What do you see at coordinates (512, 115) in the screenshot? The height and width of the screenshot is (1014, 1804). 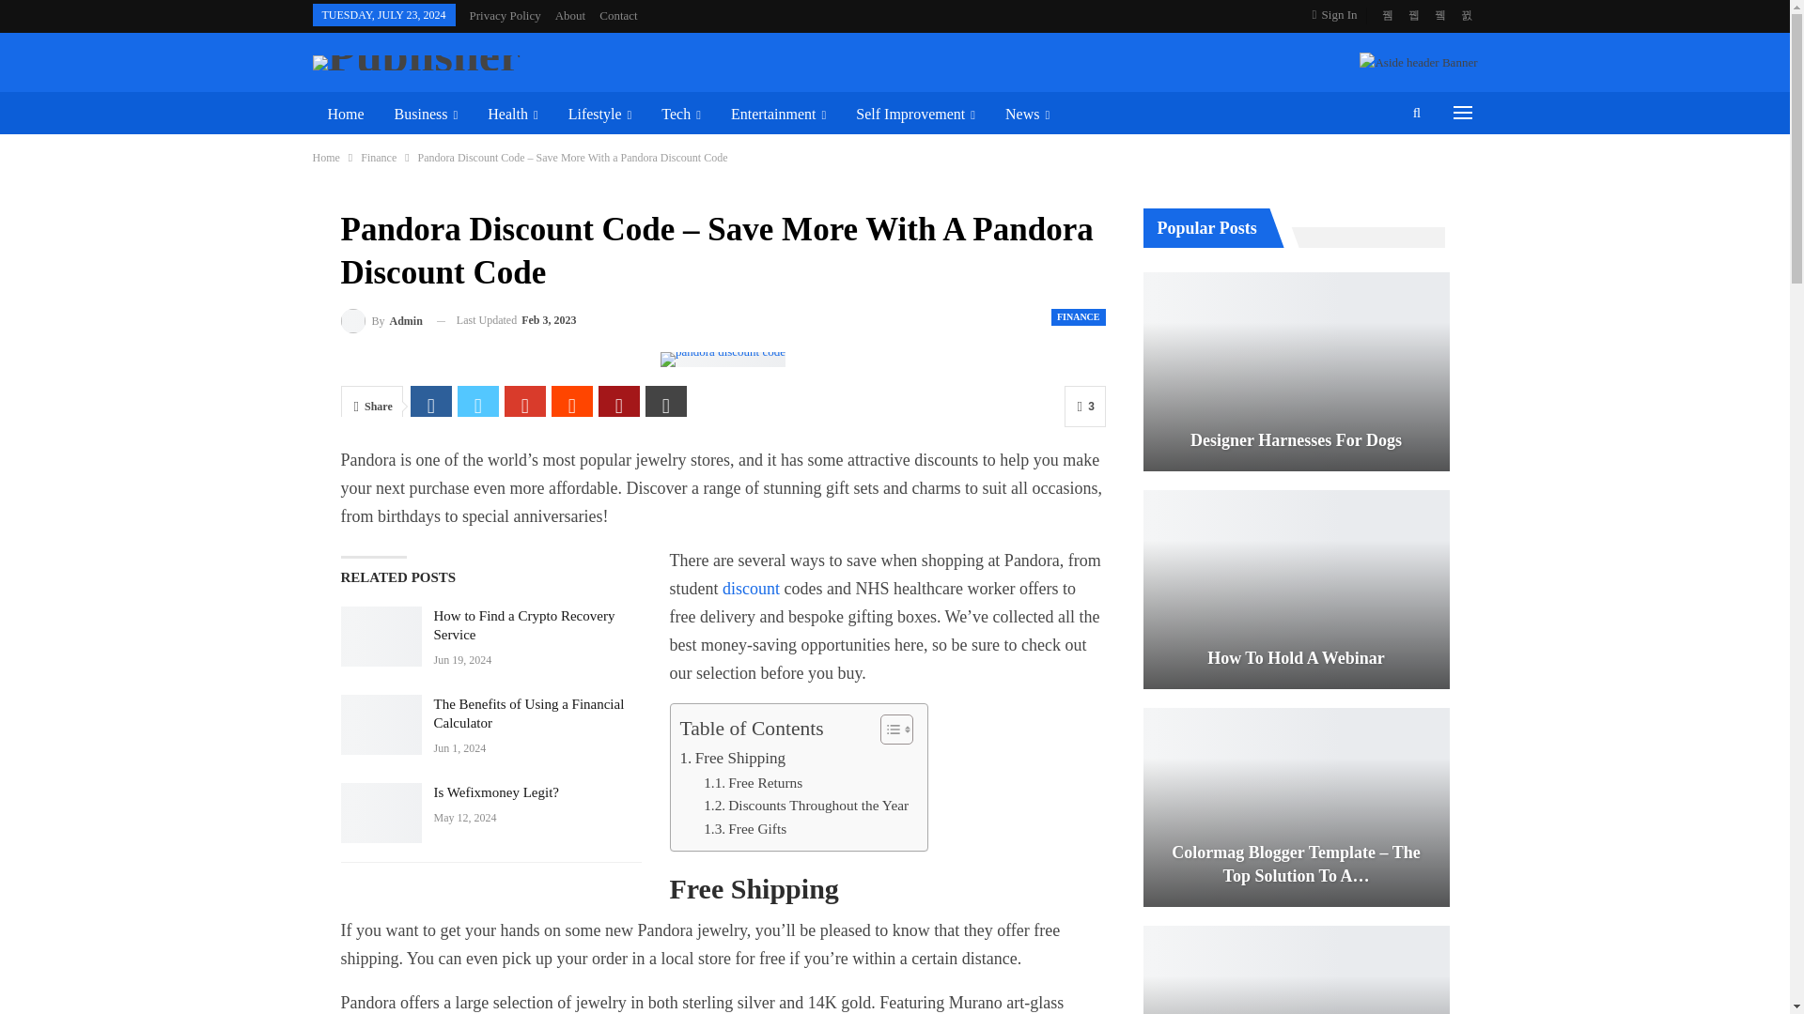 I see `Health` at bounding box center [512, 115].